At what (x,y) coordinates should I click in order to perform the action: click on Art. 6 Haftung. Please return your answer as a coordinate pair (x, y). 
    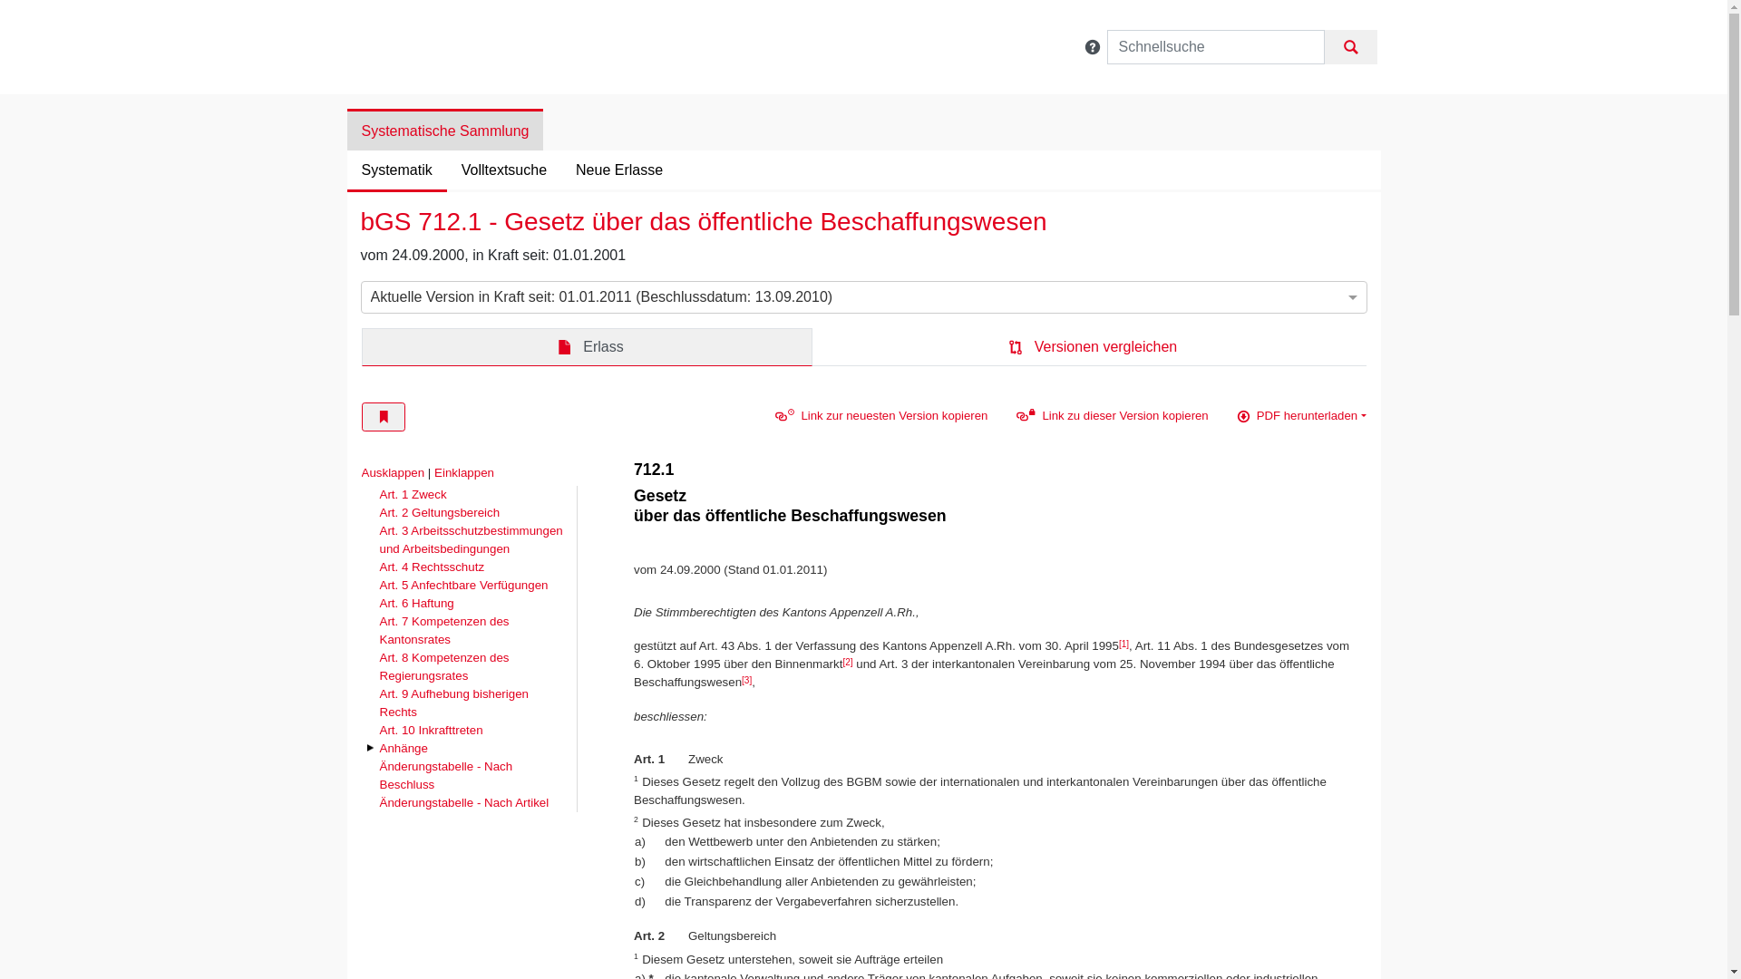
    Looking at the image, I should click on (416, 604).